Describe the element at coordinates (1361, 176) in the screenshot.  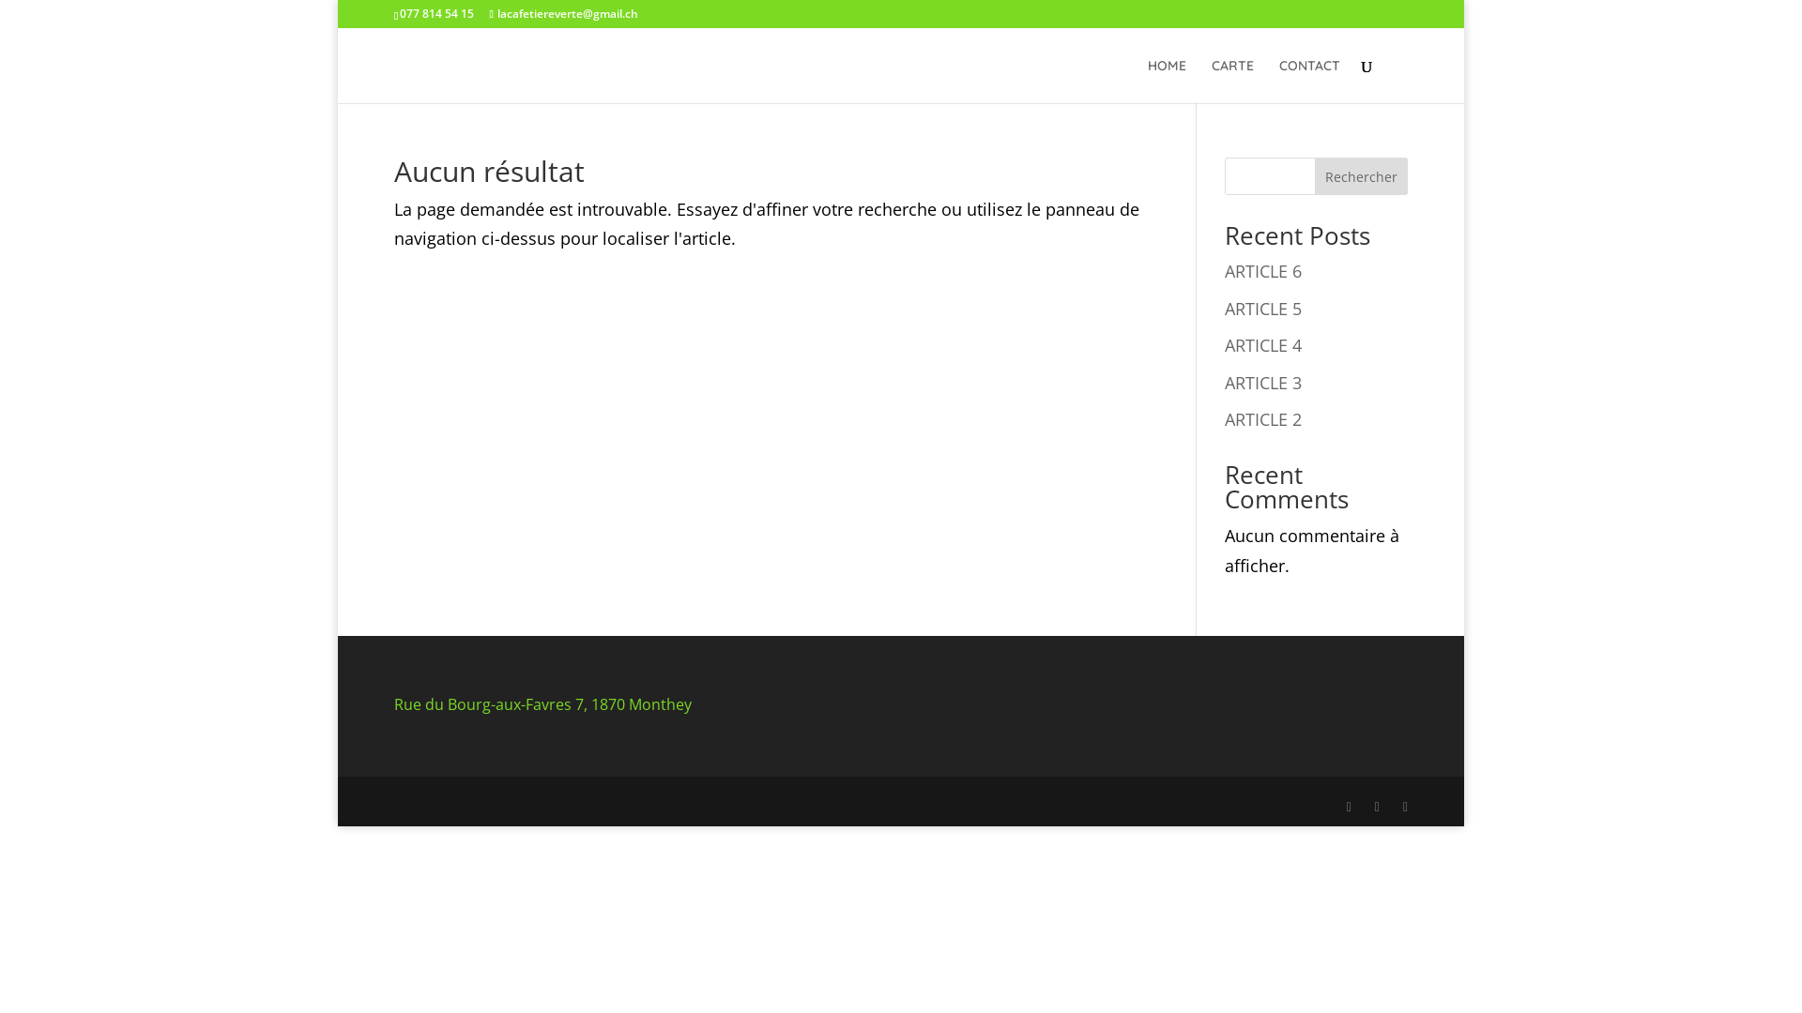
I see `Rechercher` at that location.